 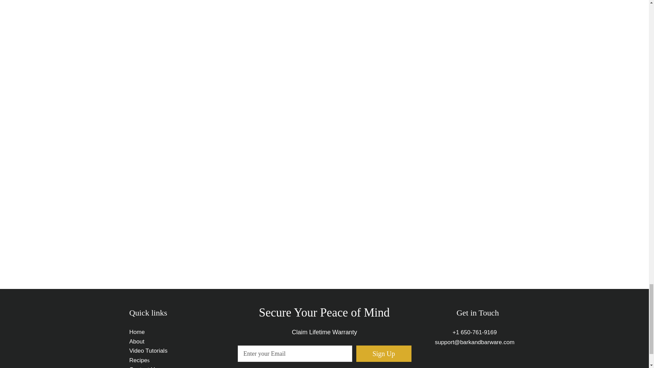 I want to click on Home, so click(x=137, y=332).